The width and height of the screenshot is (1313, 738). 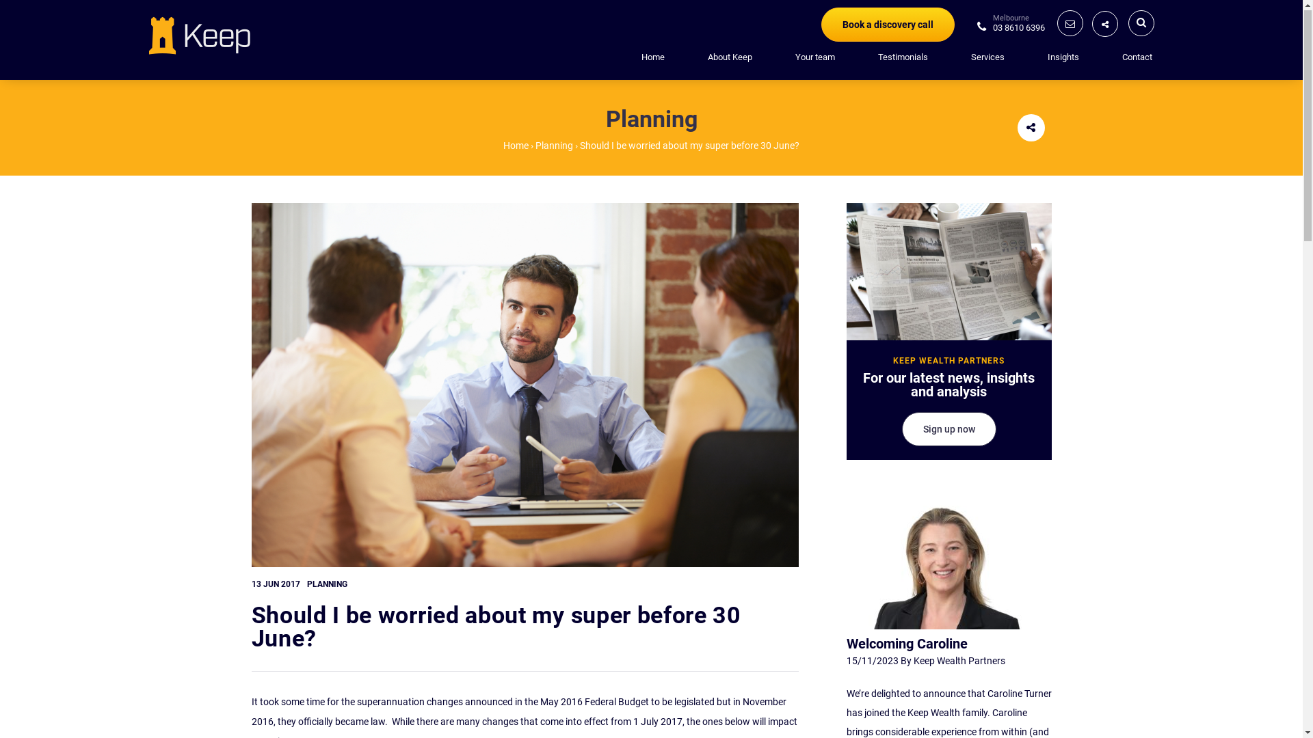 What do you see at coordinates (814, 57) in the screenshot?
I see `Your team` at bounding box center [814, 57].